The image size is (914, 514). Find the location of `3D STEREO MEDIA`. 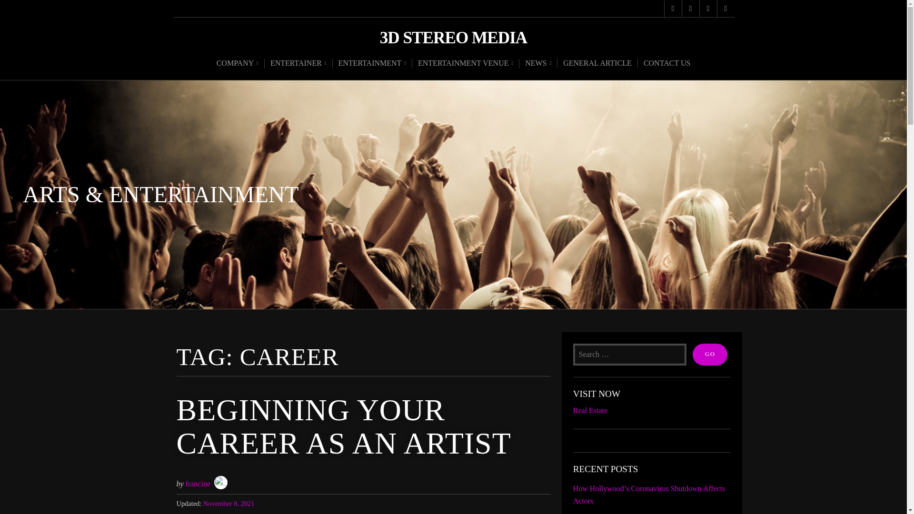

3D STEREO MEDIA is located at coordinates (453, 38).